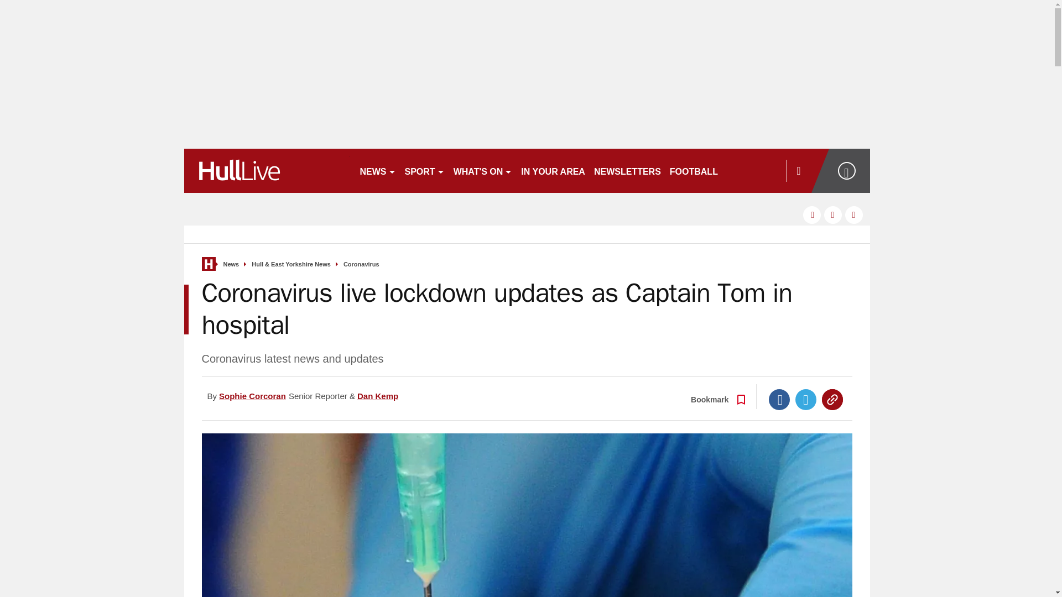 This screenshot has width=1062, height=597. I want to click on hulldailymail, so click(267, 170).